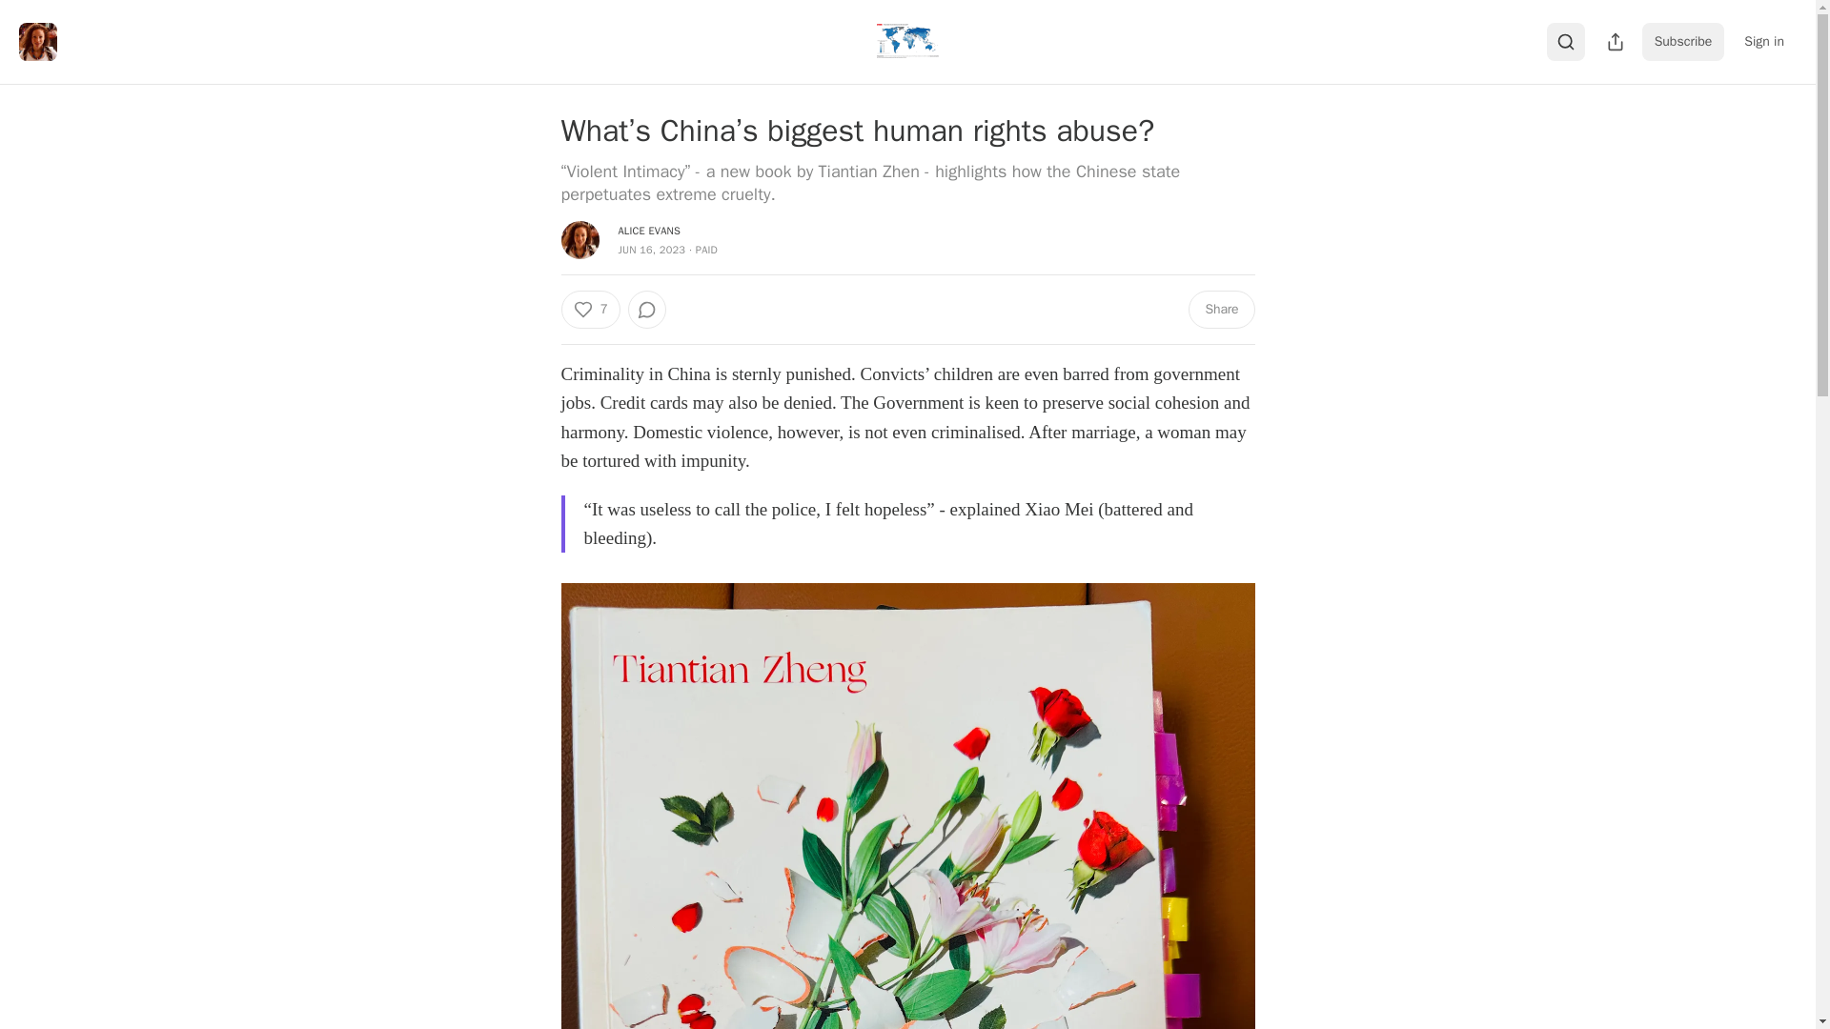 The image size is (1830, 1029). Describe the element at coordinates (1763, 41) in the screenshot. I see `Sign in` at that location.